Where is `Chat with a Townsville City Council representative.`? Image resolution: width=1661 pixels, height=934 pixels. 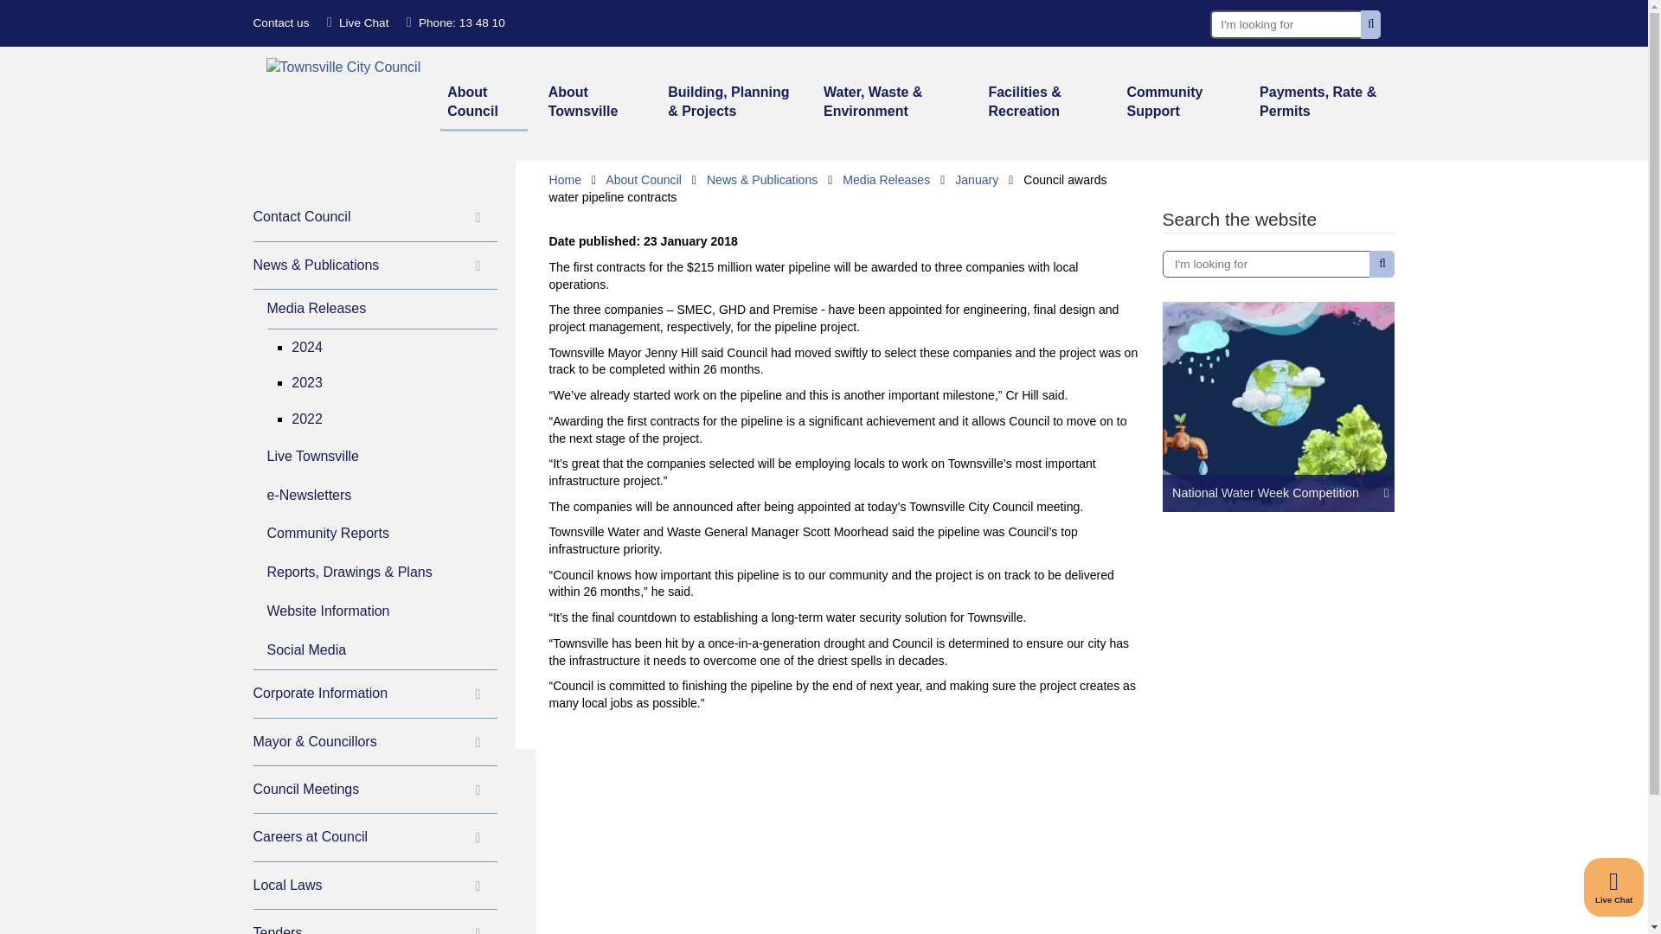
Chat with a Townsville City Council representative. is located at coordinates (1614, 887).